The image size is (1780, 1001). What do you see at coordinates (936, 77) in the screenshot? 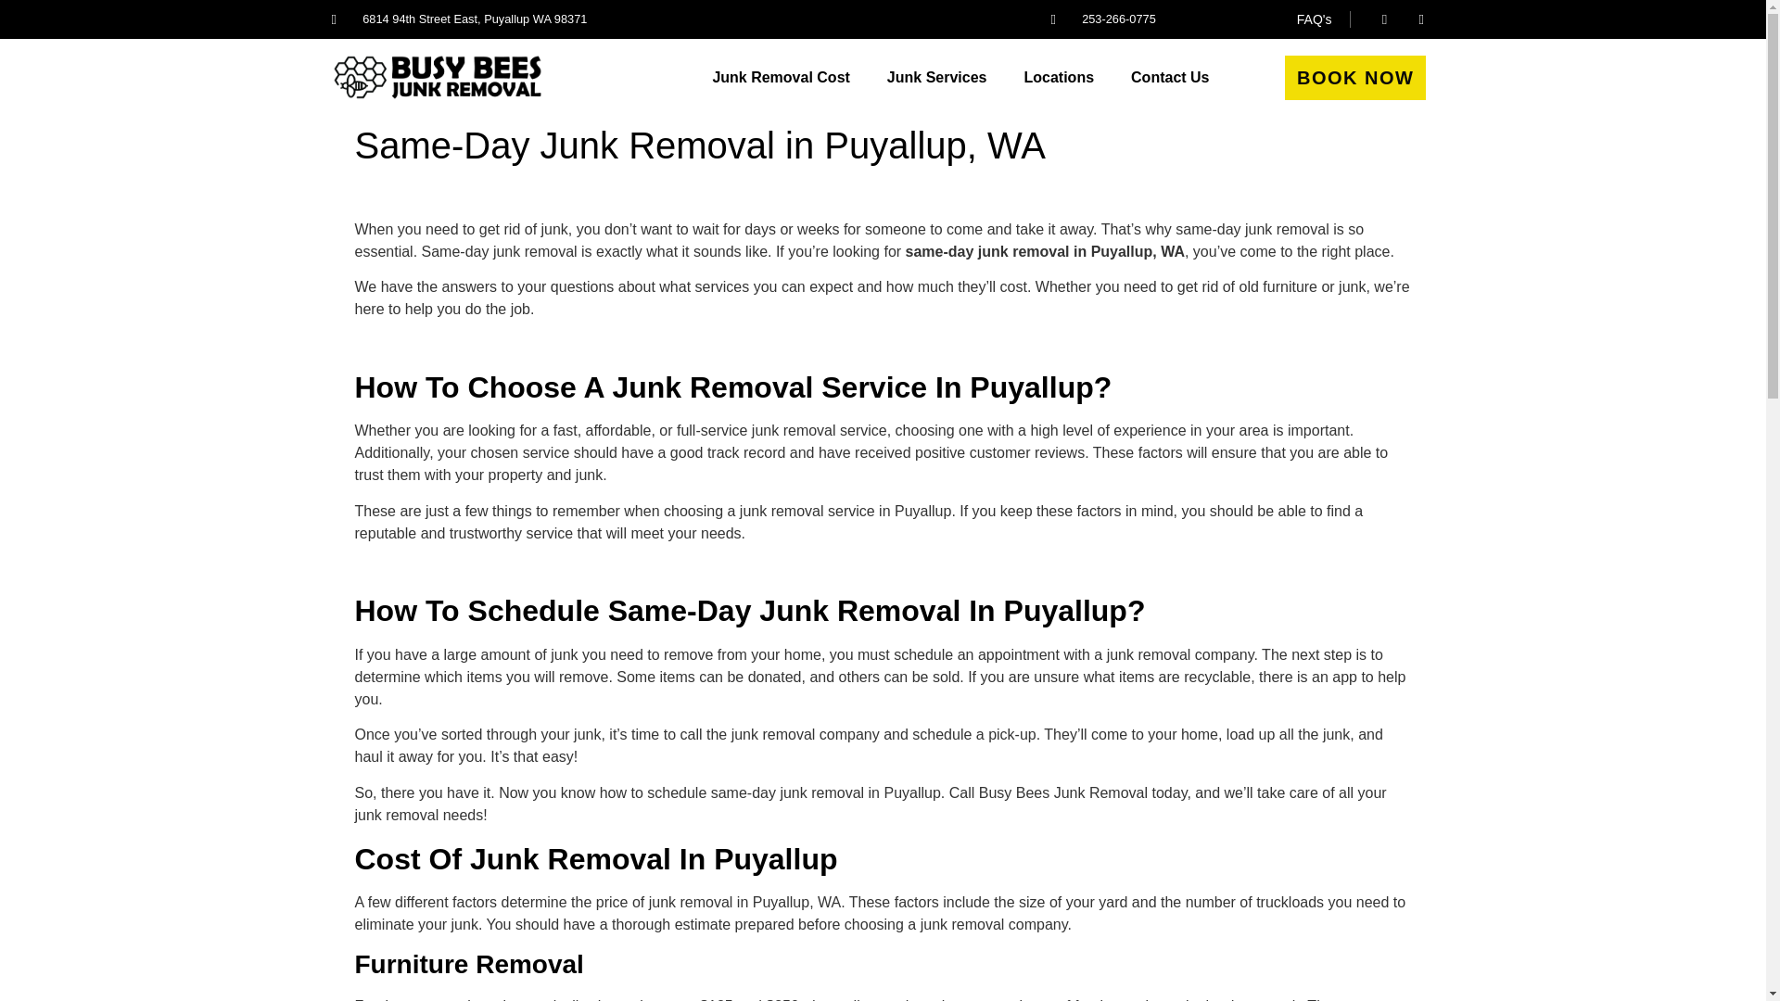
I see `Junk Services` at bounding box center [936, 77].